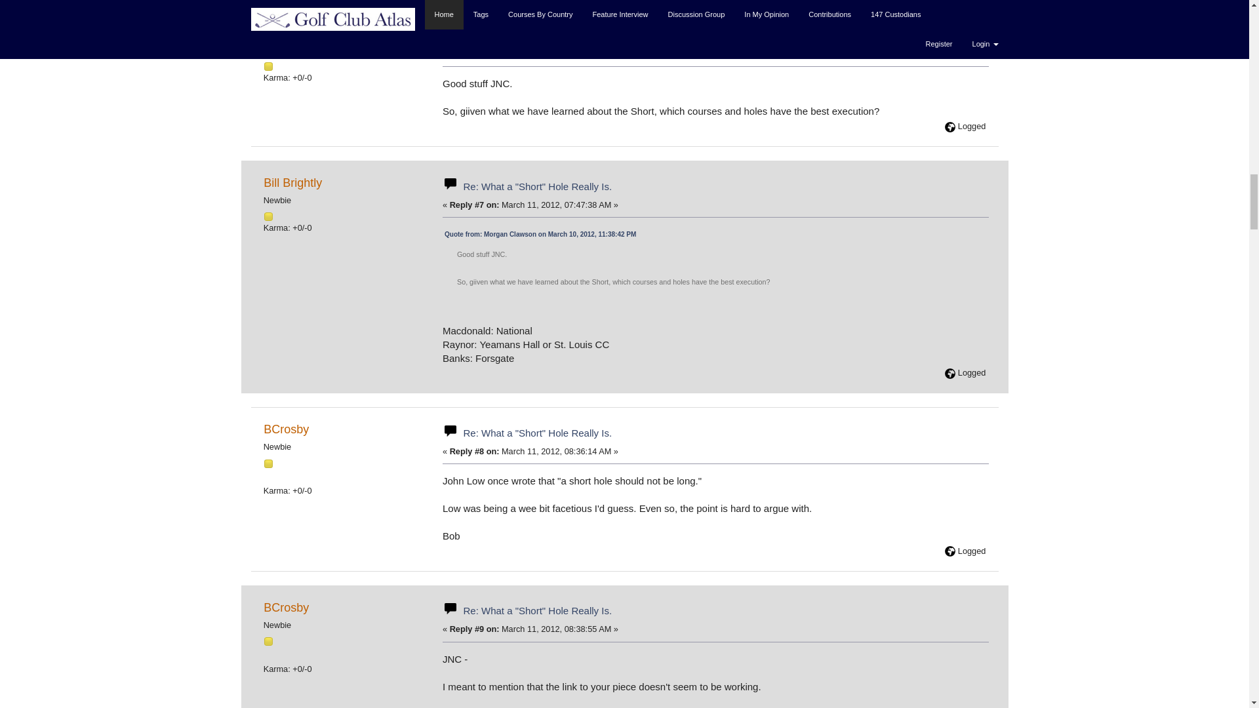 The width and height of the screenshot is (1259, 708). What do you see at coordinates (538, 35) in the screenshot?
I see `Re: What a "Short" Hole Really Is.` at bounding box center [538, 35].